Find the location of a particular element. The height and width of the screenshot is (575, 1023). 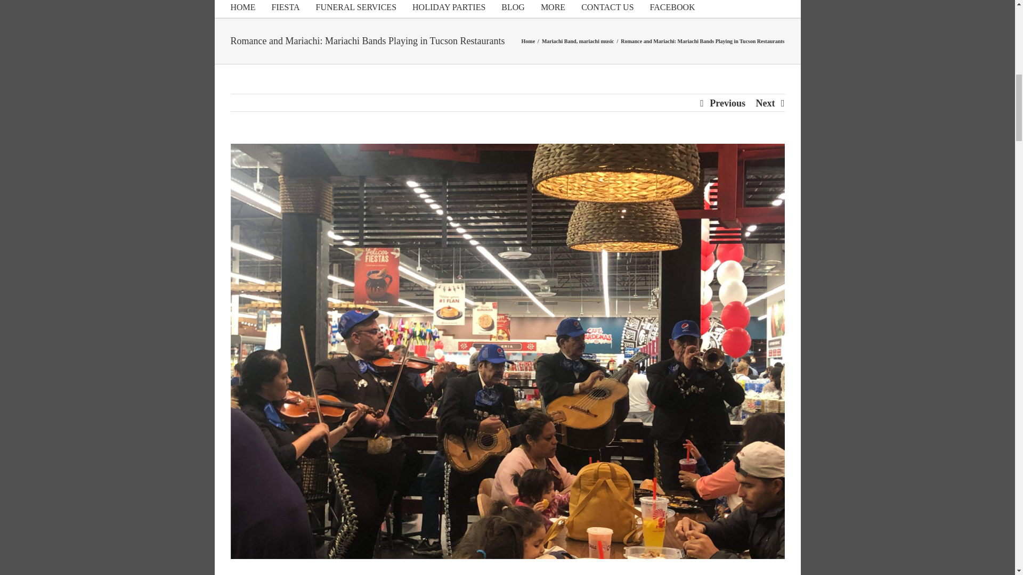

BLOG is located at coordinates (513, 9).